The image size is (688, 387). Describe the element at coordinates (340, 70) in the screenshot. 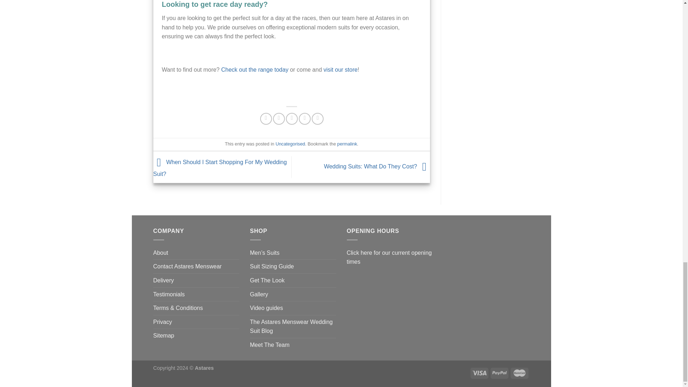

I see `visit our store` at that location.